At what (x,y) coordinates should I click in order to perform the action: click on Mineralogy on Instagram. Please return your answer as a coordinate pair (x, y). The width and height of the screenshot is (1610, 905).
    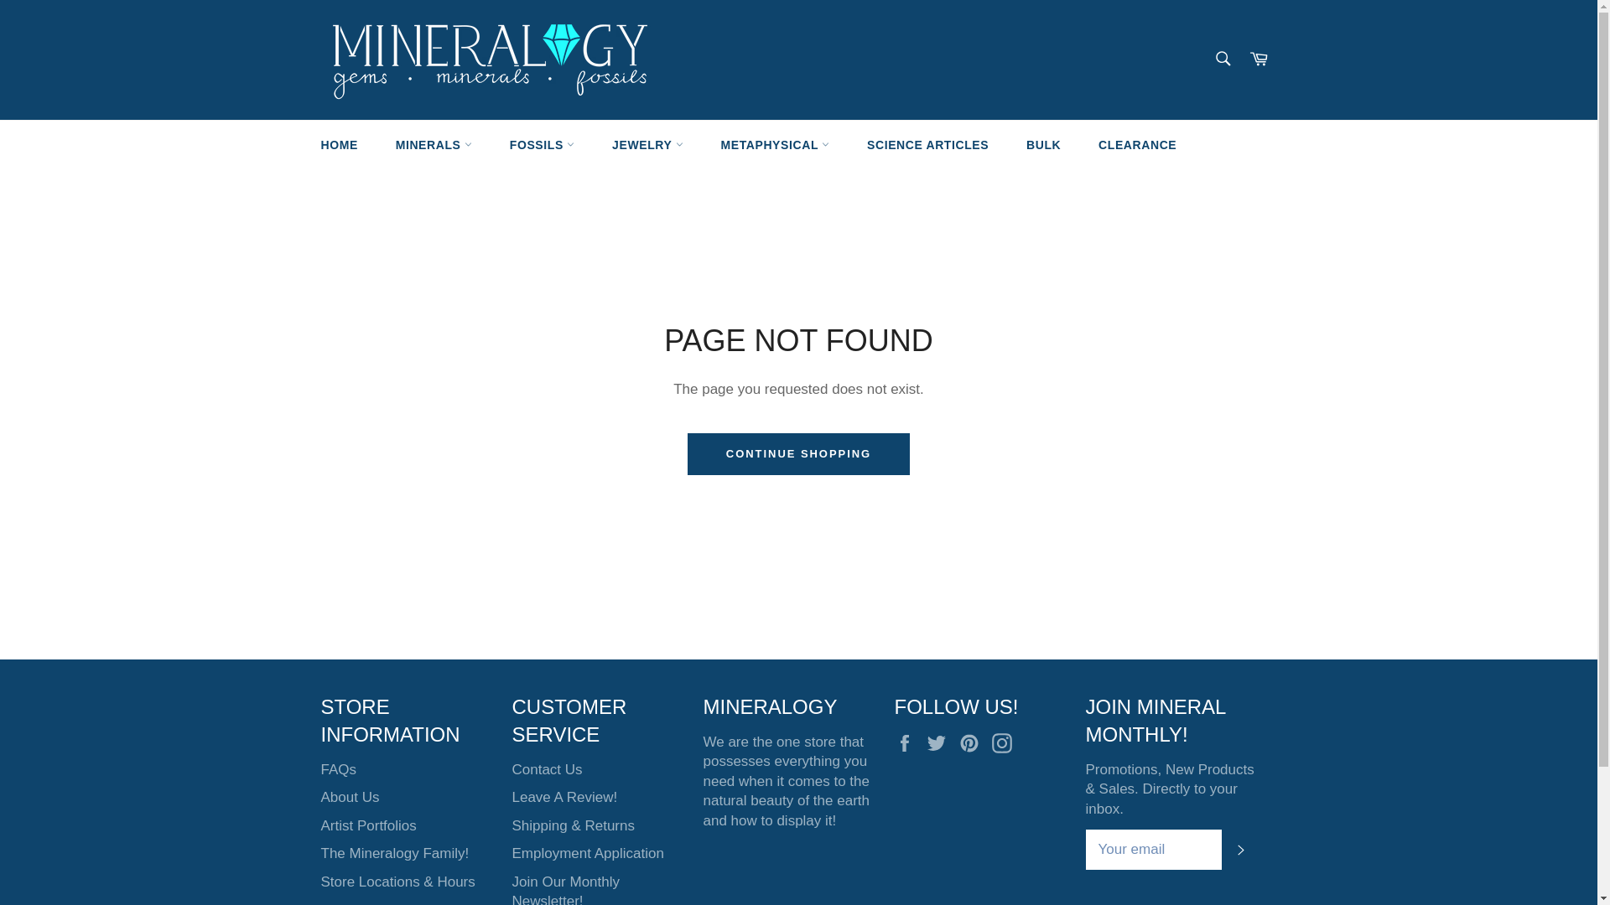
    Looking at the image, I should click on (1006, 742).